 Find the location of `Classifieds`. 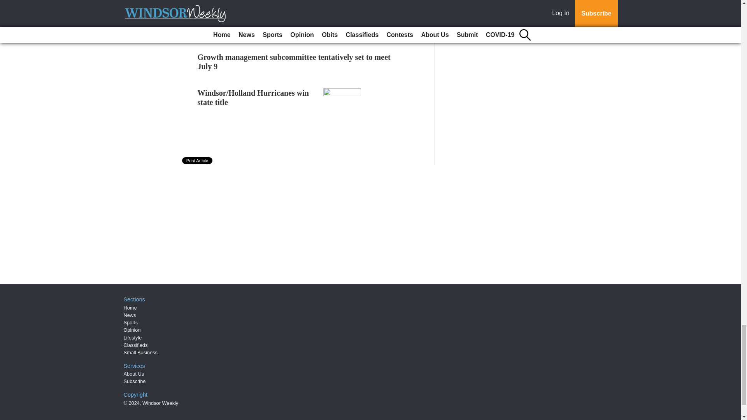

Classifieds is located at coordinates (136, 345).